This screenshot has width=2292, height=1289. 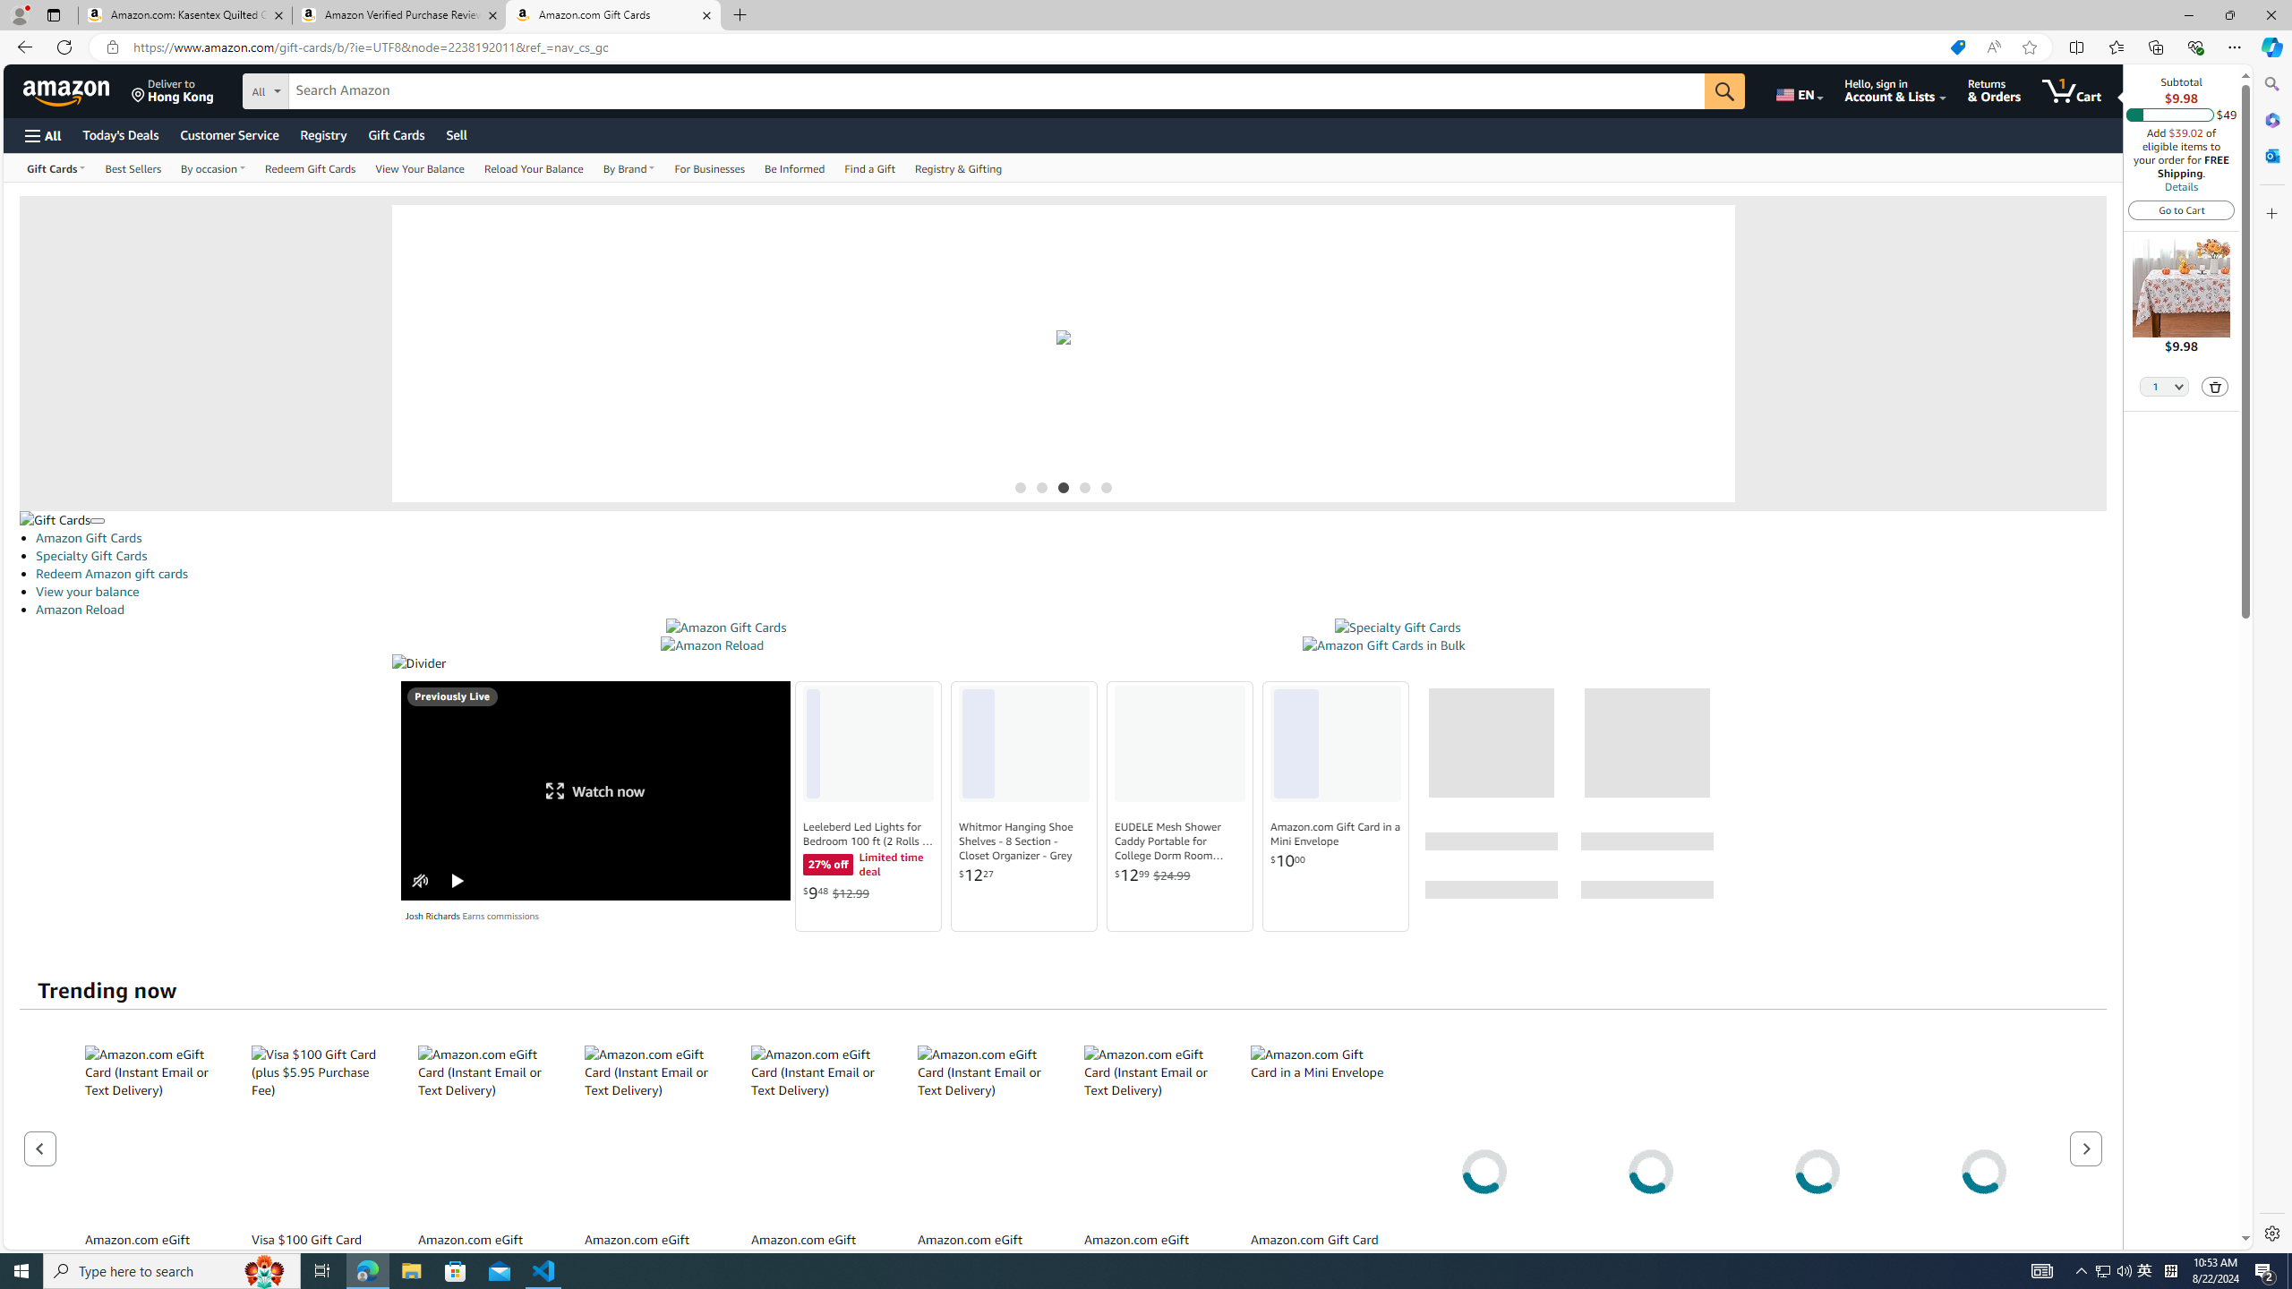 I want to click on Registry & Gifting, so click(x=959, y=167).